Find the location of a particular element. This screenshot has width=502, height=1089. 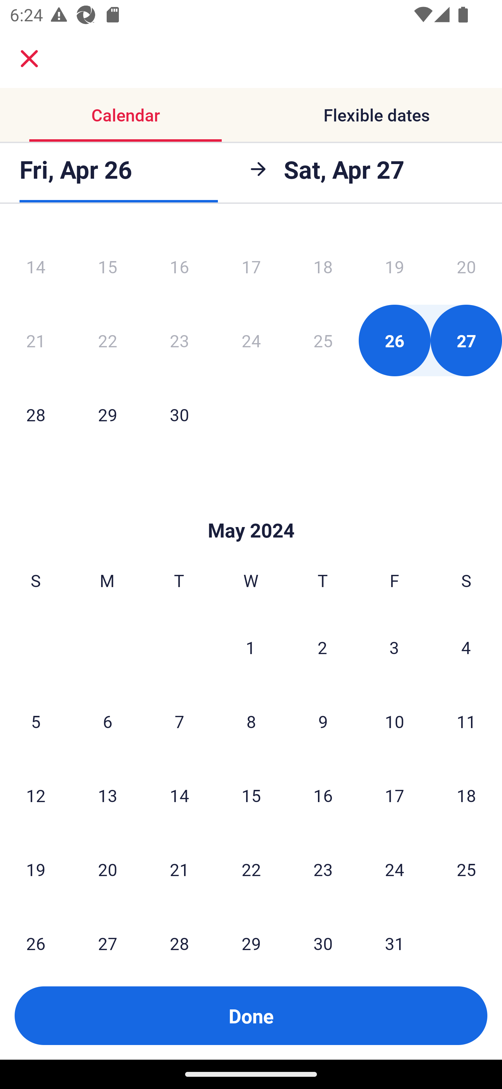

8 Wednesday, May 8, 2024 is located at coordinates (251, 721).